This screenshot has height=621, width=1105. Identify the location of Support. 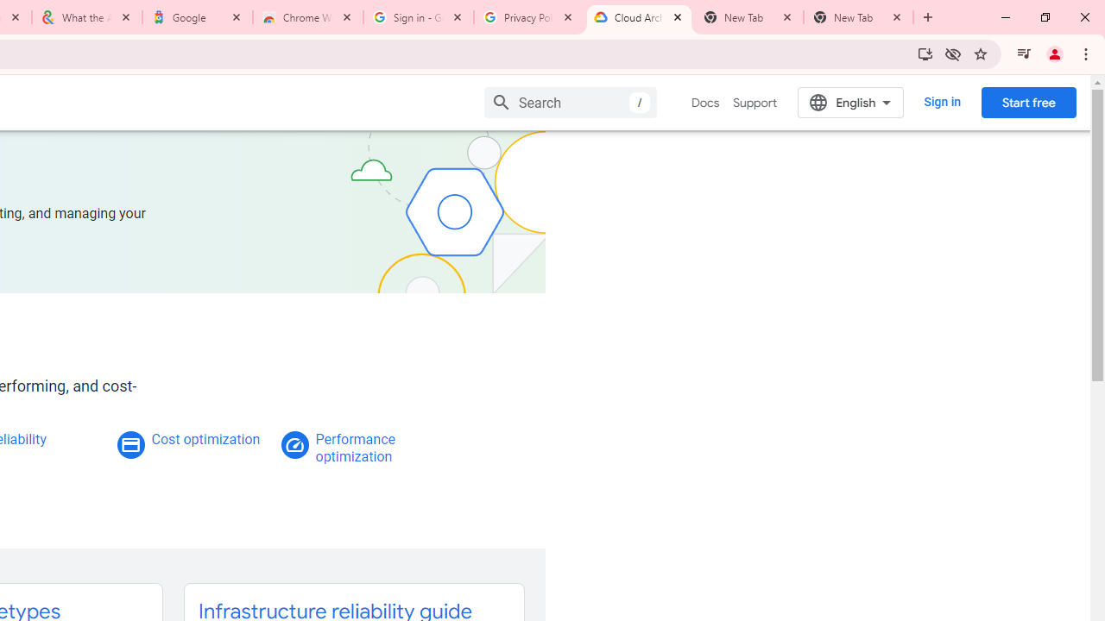
(755, 103).